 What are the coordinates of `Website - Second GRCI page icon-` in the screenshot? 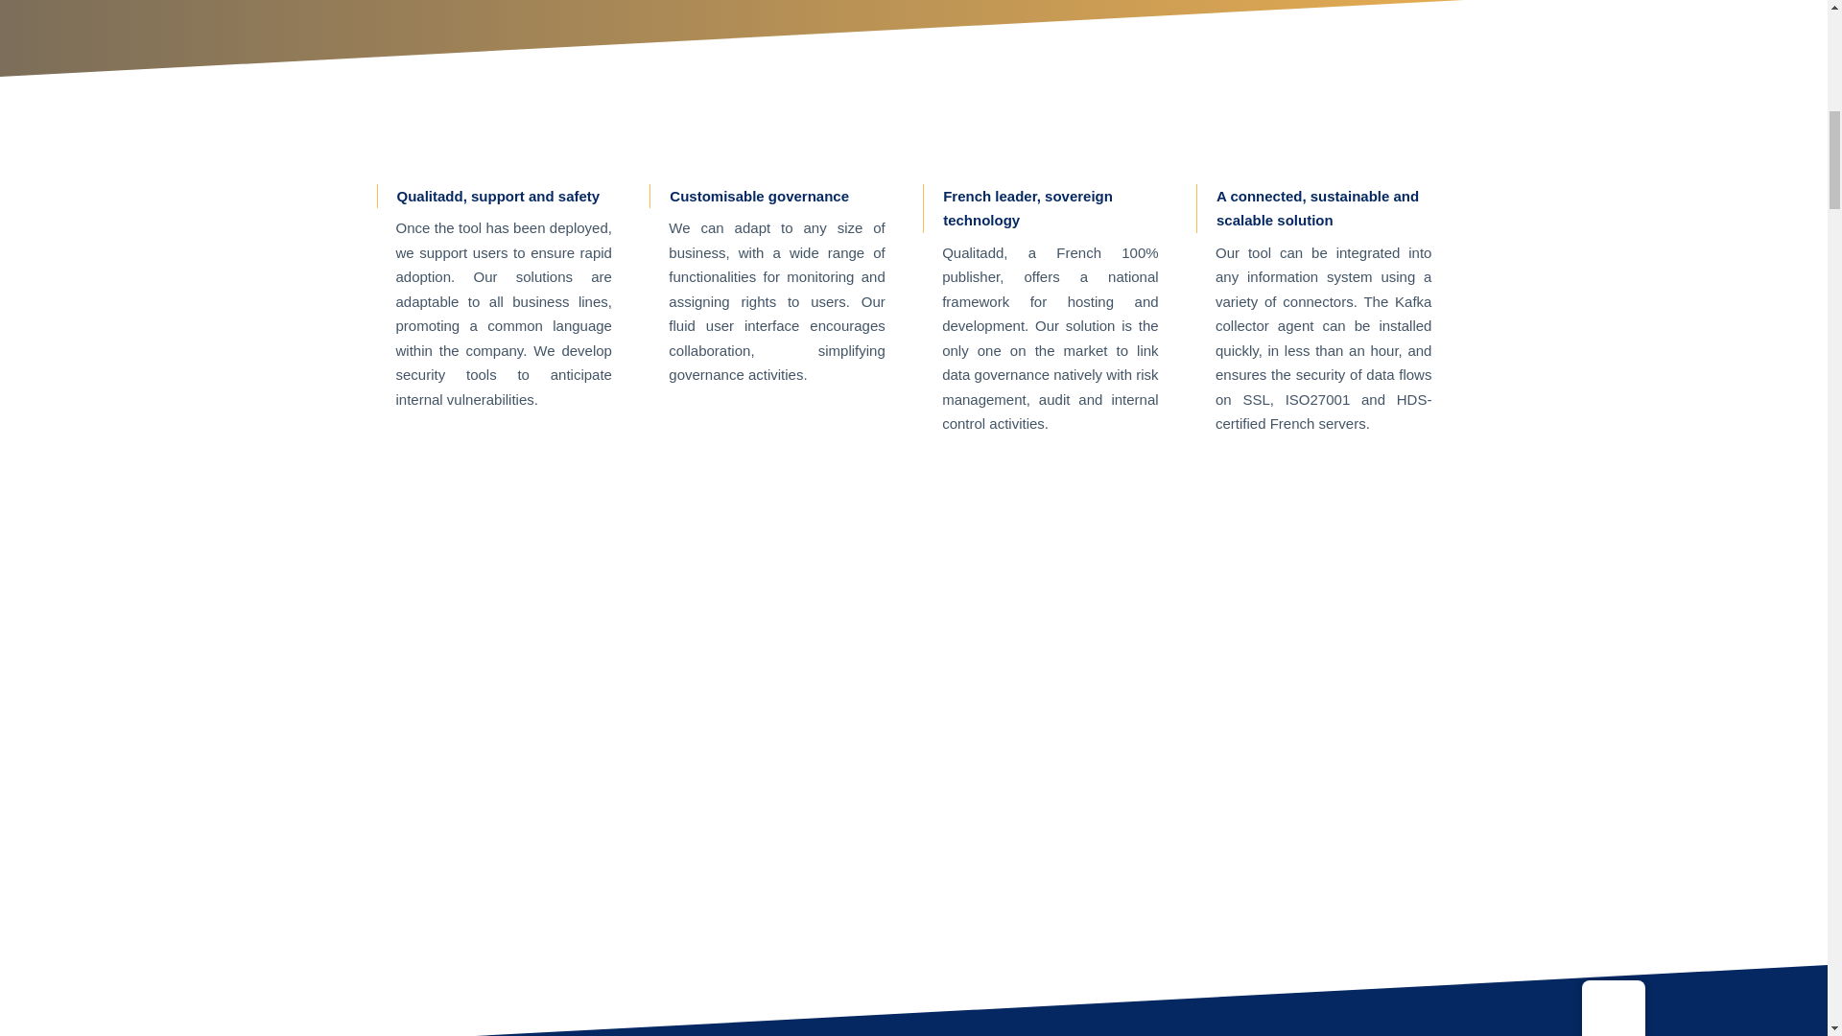 It's located at (695, 129).